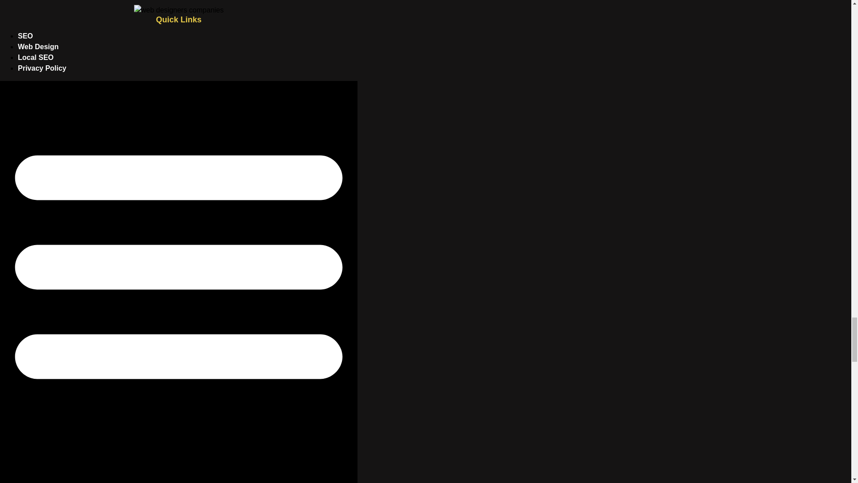  Describe the element at coordinates (38, 47) in the screenshot. I see `Web Design` at that location.